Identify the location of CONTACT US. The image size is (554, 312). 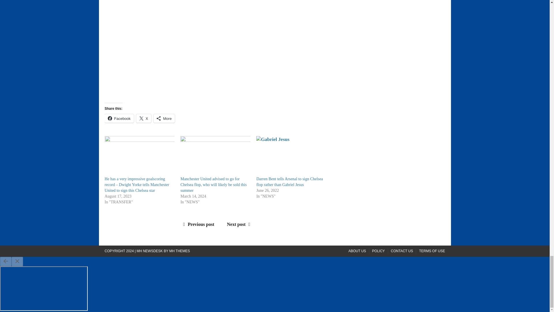
(402, 251).